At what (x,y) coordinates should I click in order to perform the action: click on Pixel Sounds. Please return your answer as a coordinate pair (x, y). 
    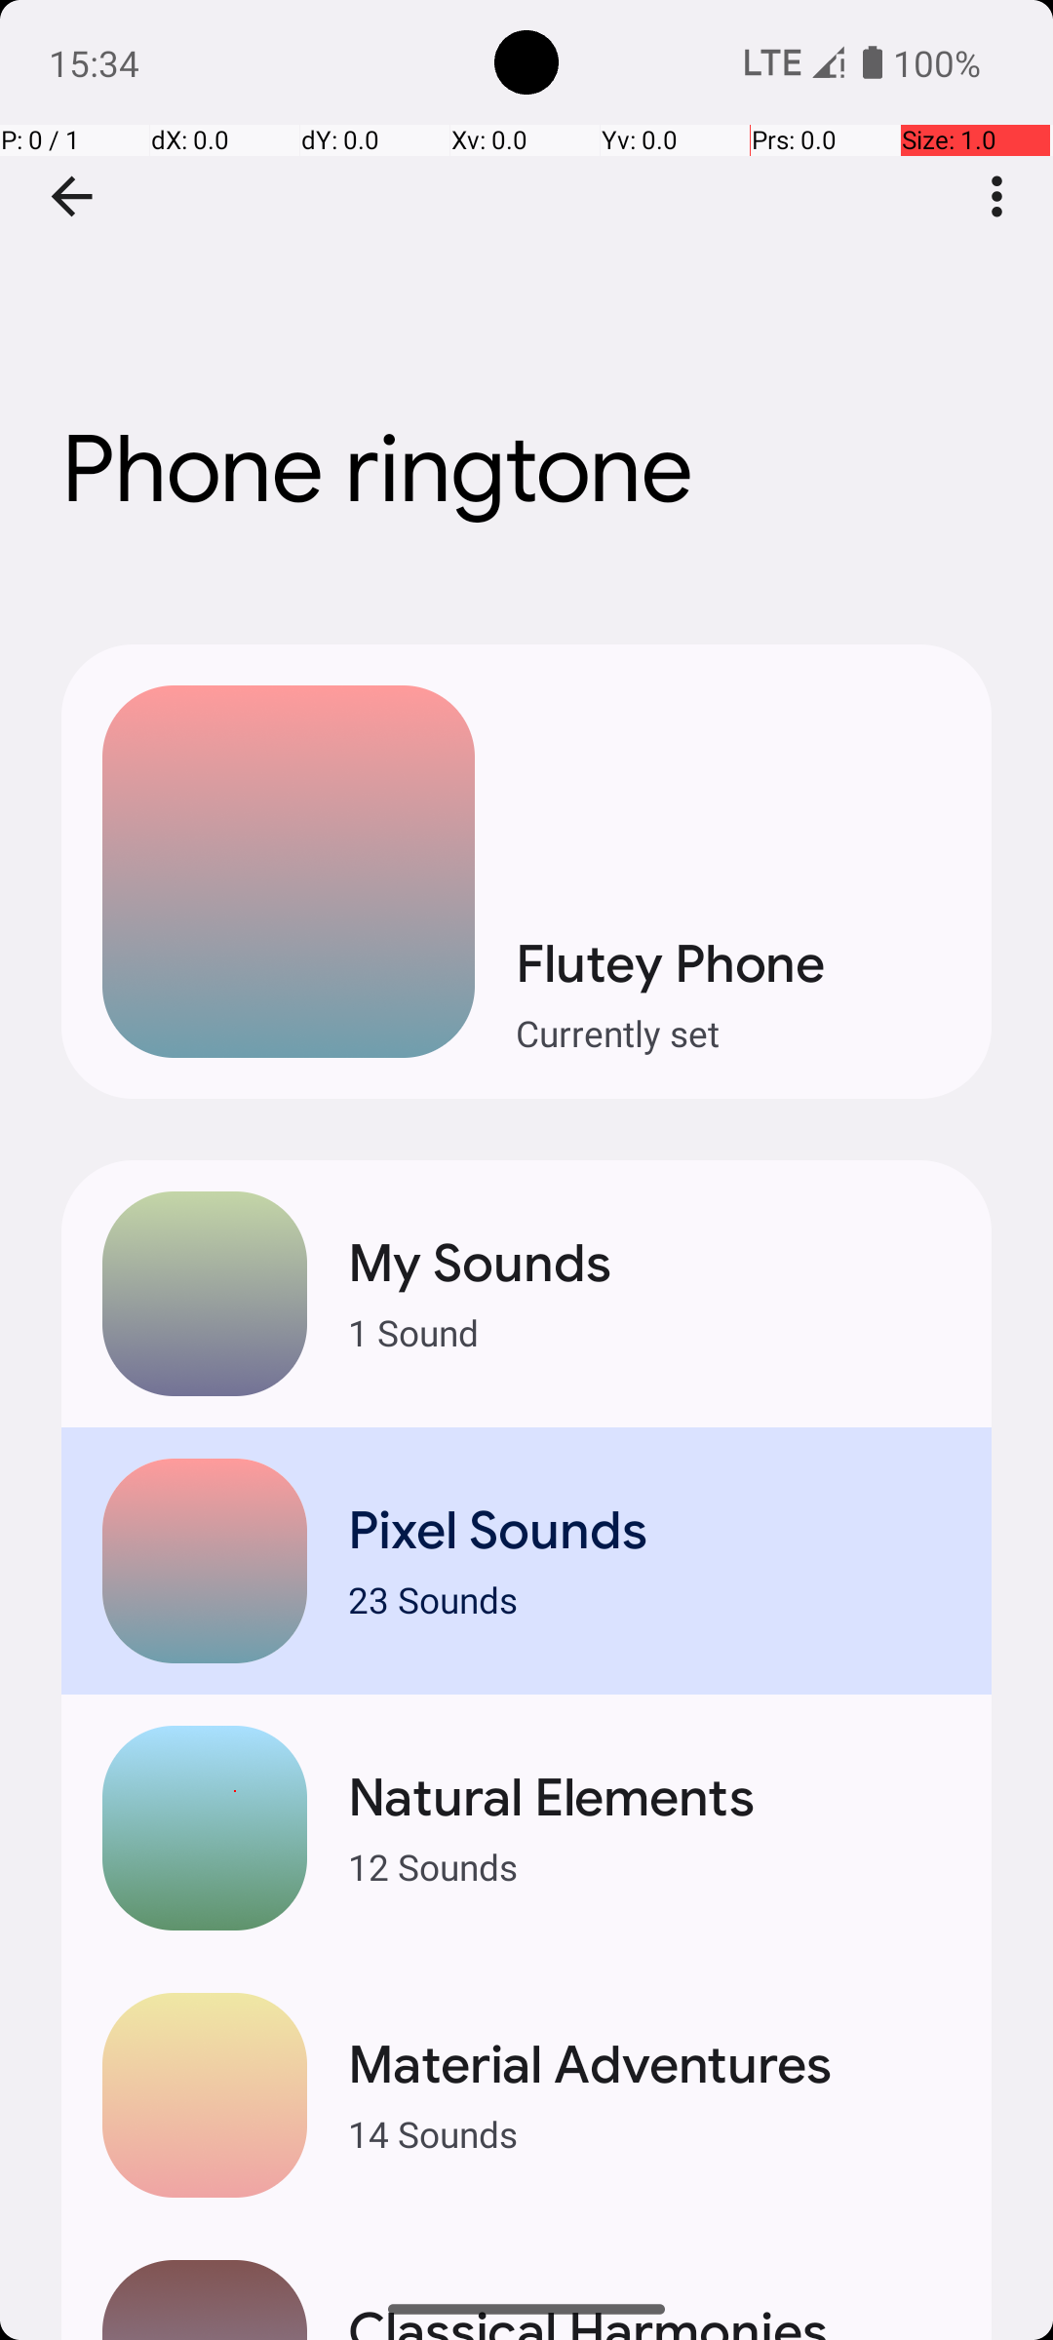
    Looking at the image, I should click on (649, 1531).